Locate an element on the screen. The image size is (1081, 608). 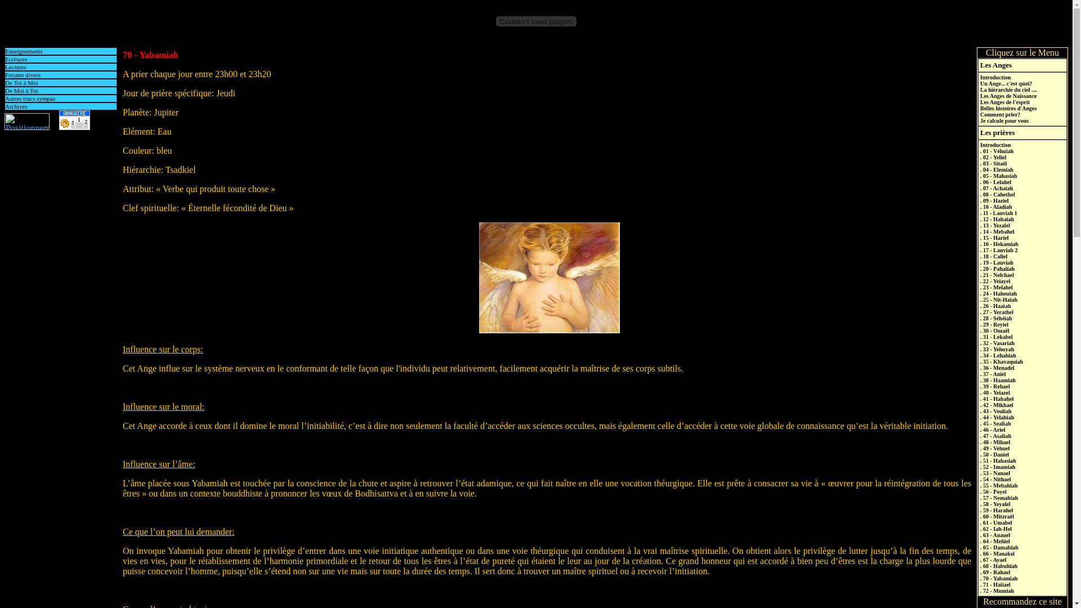
. 49 - Vehuel is located at coordinates (995, 448).